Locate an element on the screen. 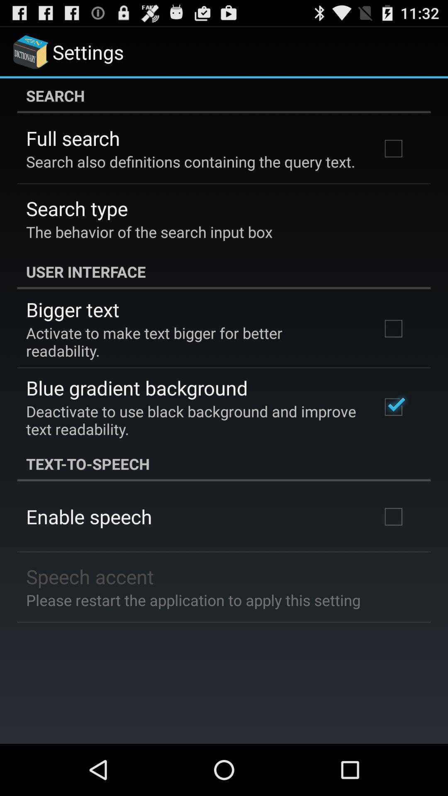 The image size is (448, 796). turn on the icon below the blue gradient background app is located at coordinates (192, 420).